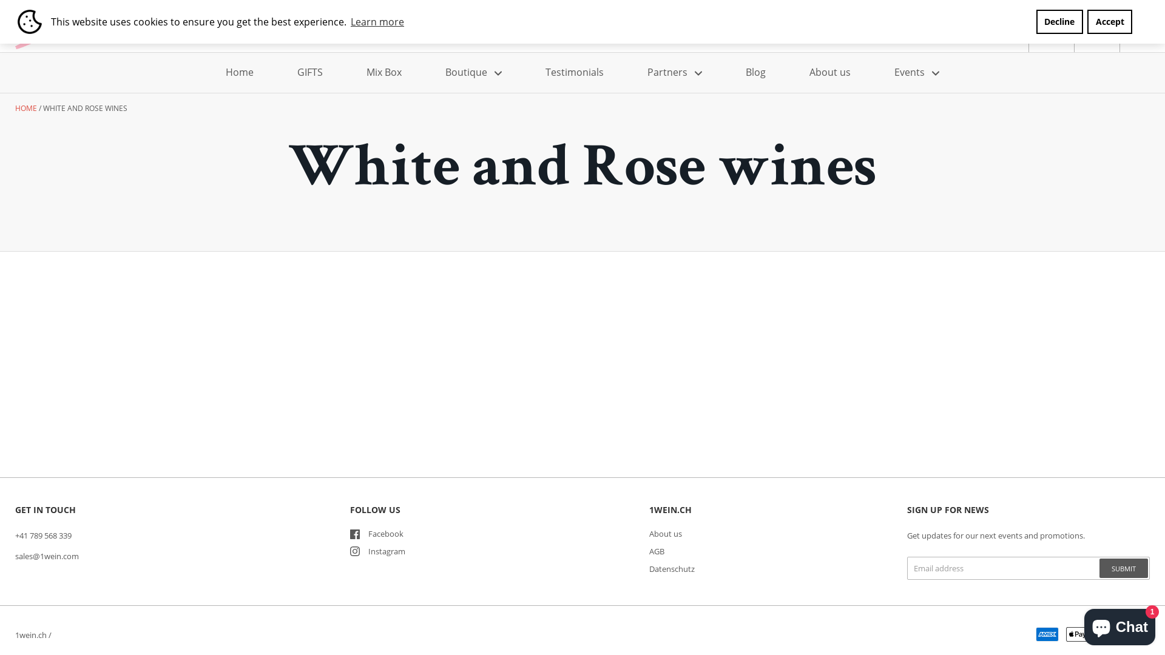 This screenshot has width=1165, height=655. What do you see at coordinates (1059, 22) in the screenshot?
I see `Decline` at bounding box center [1059, 22].